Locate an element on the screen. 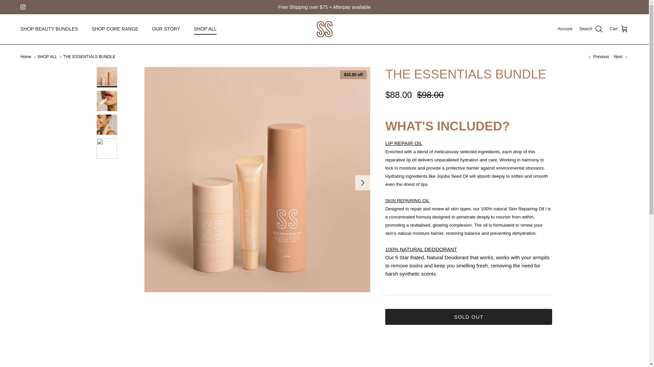 Image resolution: width=654 pixels, height=367 pixels. Account is located at coordinates (565, 29).